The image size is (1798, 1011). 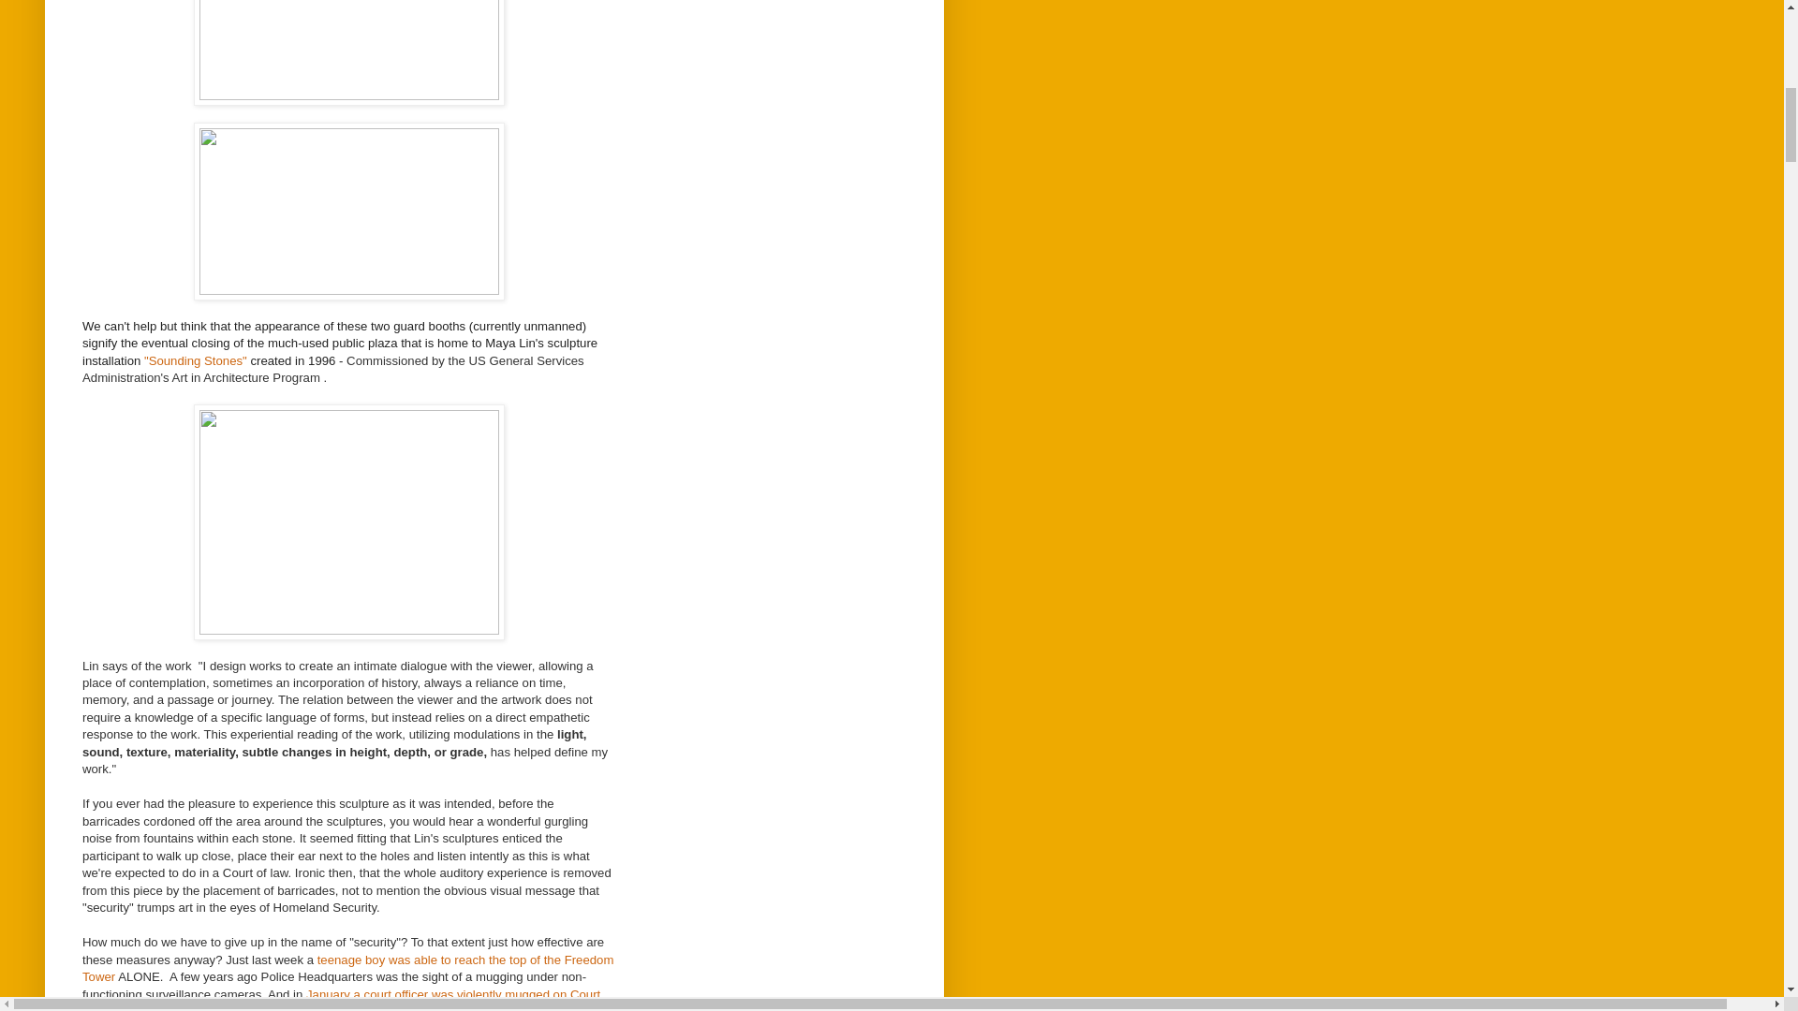 What do you see at coordinates (195, 361) in the screenshot?
I see `"Sounding Stones"` at bounding box center [195, 361].